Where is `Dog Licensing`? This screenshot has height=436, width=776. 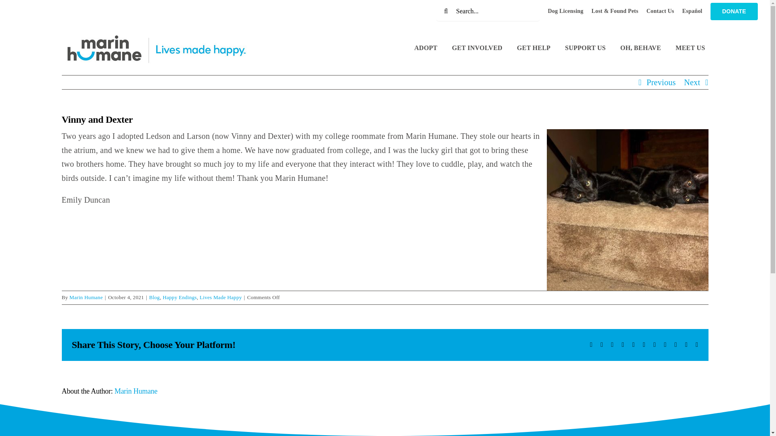
Dog Licensing is located at coordinates (565, 11).